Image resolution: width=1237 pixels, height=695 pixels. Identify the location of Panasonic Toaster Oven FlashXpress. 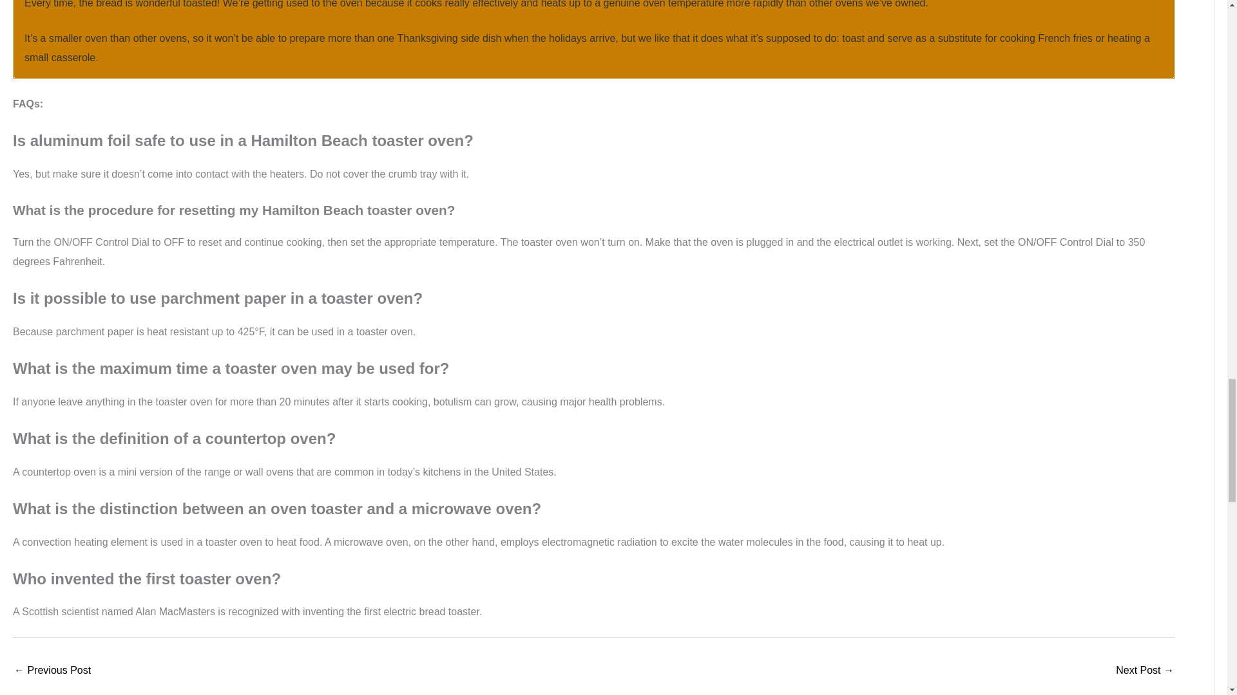
(52, 671).